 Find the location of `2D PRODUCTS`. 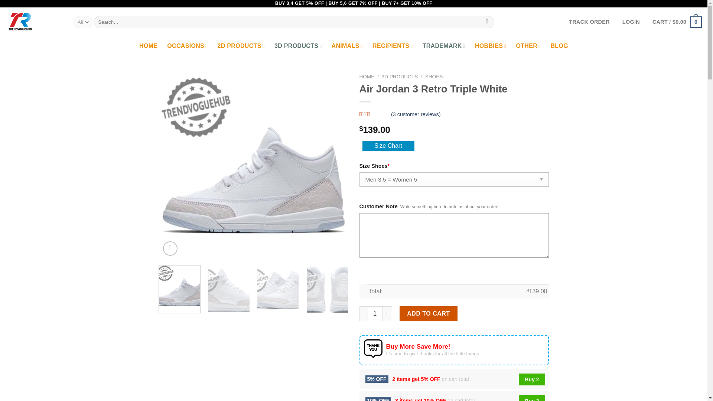

2D PRODUCTS is located at coordinates (241, 46).